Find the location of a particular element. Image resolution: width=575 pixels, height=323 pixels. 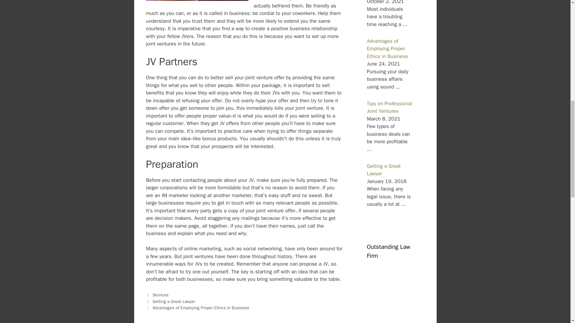

Advantages of Employing Proper Ethics in Business is located at coordinates (201, 307).